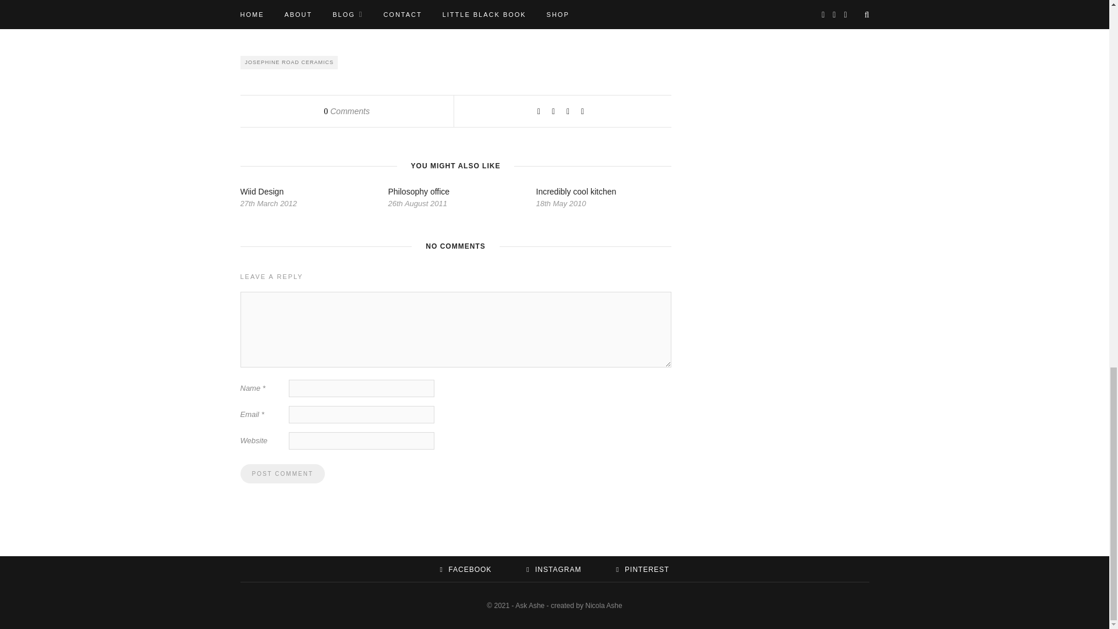 Image resolution: width=1118 pixels, height=629 pixels. Describe the element at coordinates (418, 191) in the screenshot. I see `Philosophy office` at that location.